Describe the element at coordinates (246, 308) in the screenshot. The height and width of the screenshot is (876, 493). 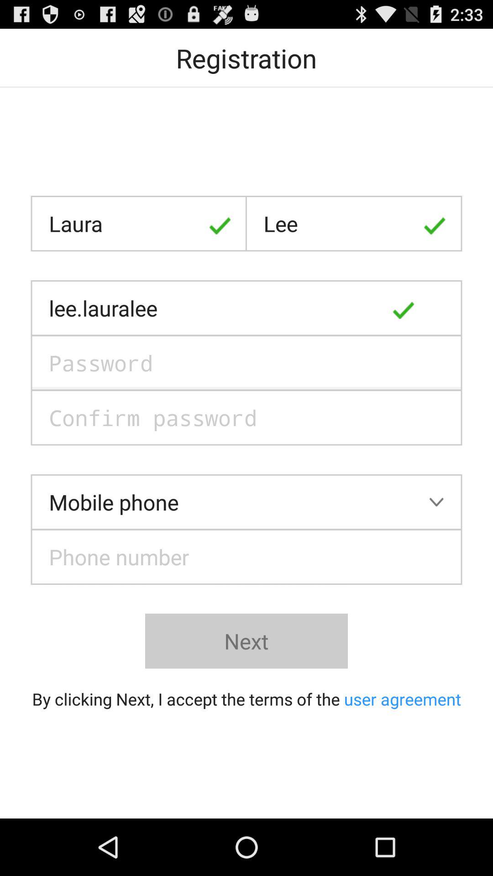
I see `turn on lee.lauralee item` at that location.